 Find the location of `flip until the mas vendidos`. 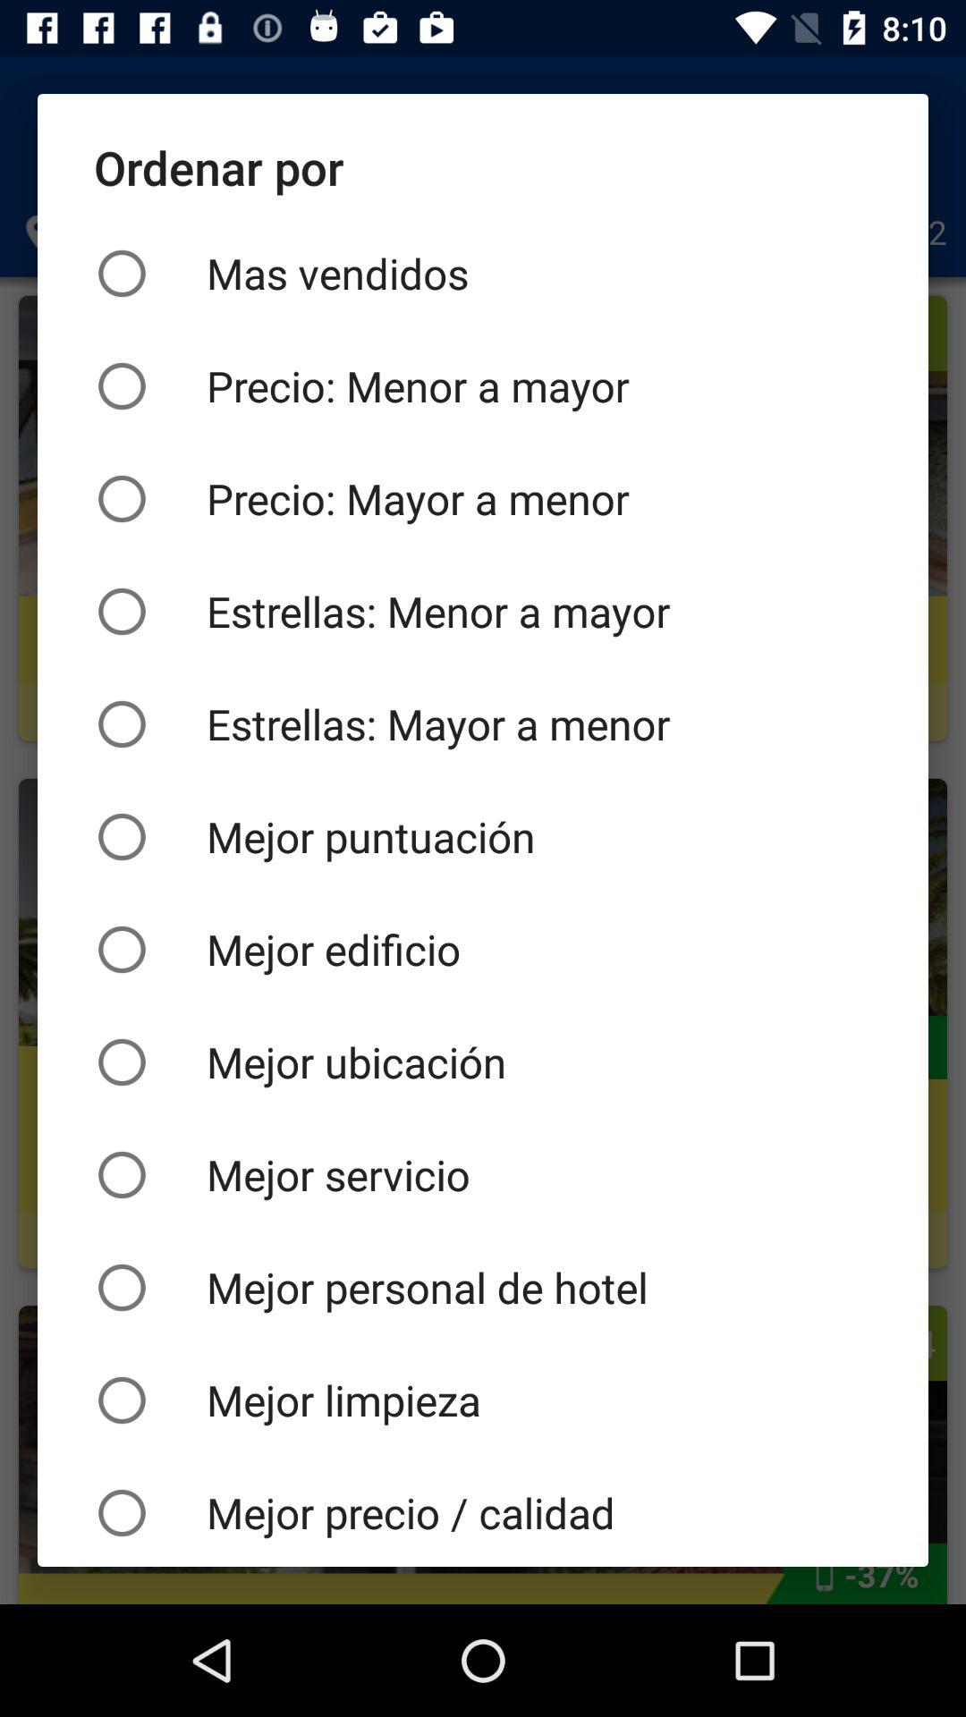

flip until the mas vendidos is located at coordinates (483, 274).